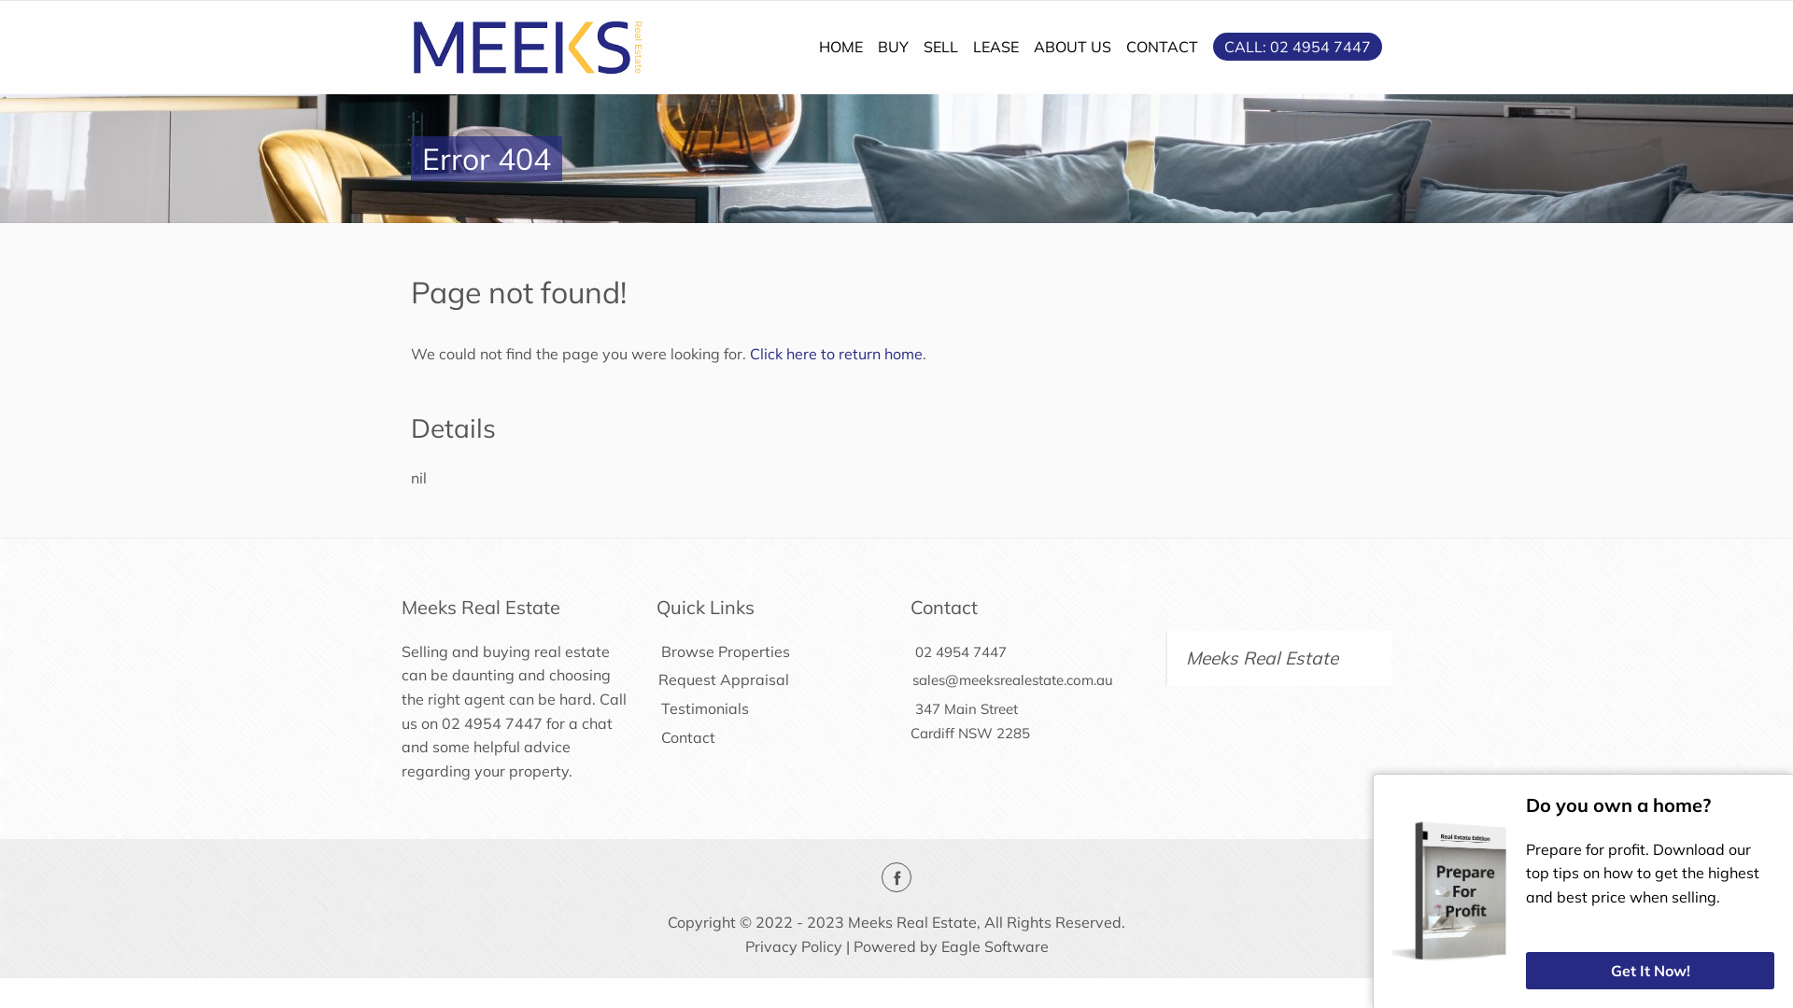  Describe the element at coordinates (995, 47) in the screenshot. I see `LEASE` at that location.